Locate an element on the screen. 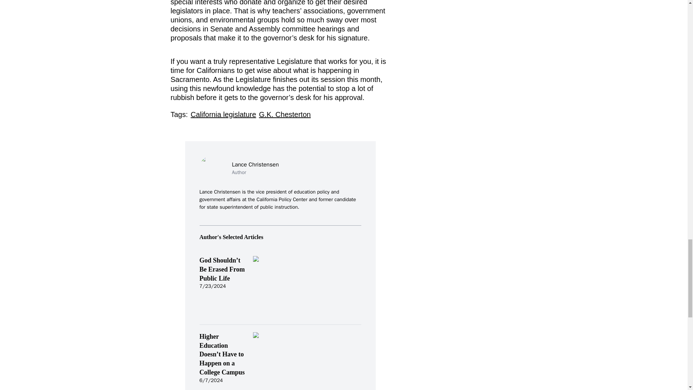  Lance Christensen is located at coordinates (255, 164).